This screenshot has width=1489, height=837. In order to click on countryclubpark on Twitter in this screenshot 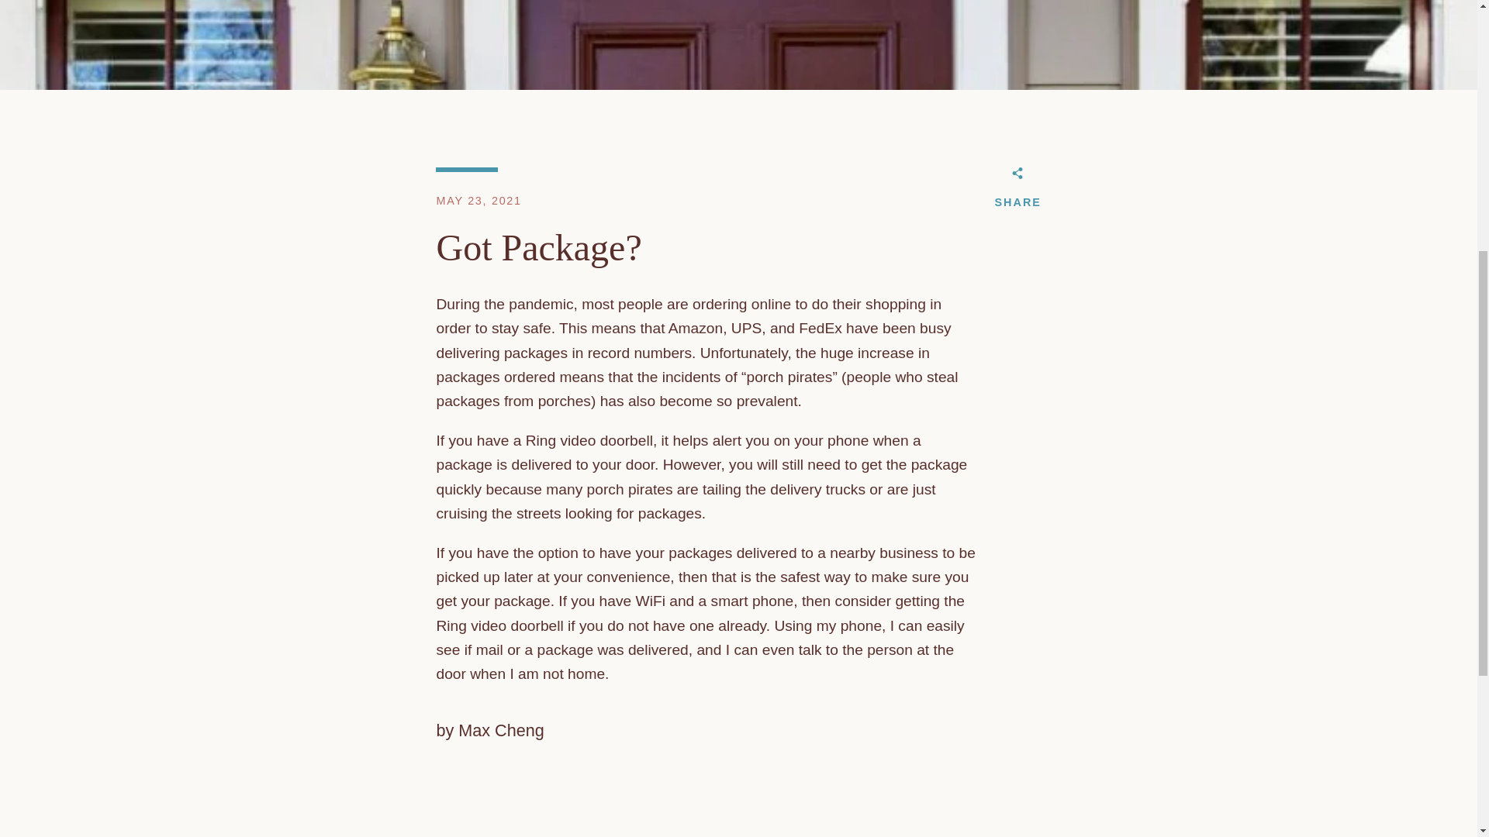, I will do `click(409, 309)`.